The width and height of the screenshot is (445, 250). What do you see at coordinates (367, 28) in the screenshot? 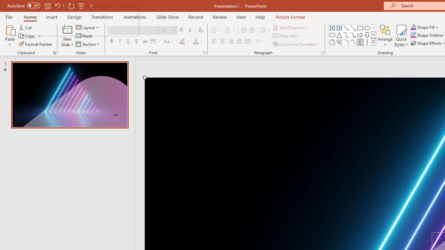
I see `Oval` at bounding box center [367, 28].